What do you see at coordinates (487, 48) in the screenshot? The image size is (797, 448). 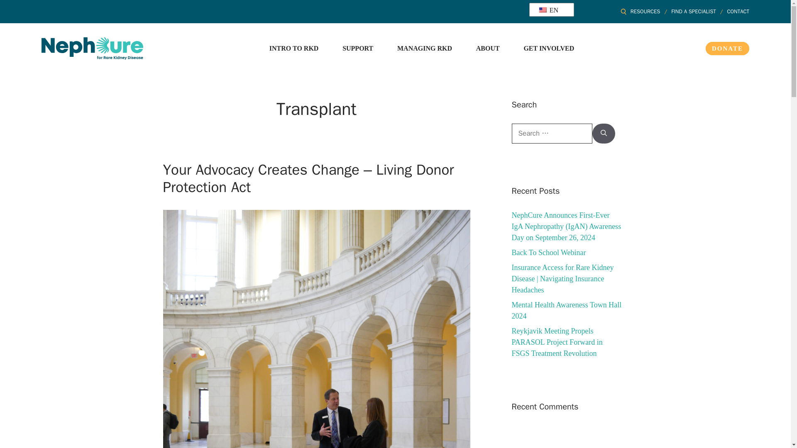 I see `ABOUT` at bounding box center [487, 48].